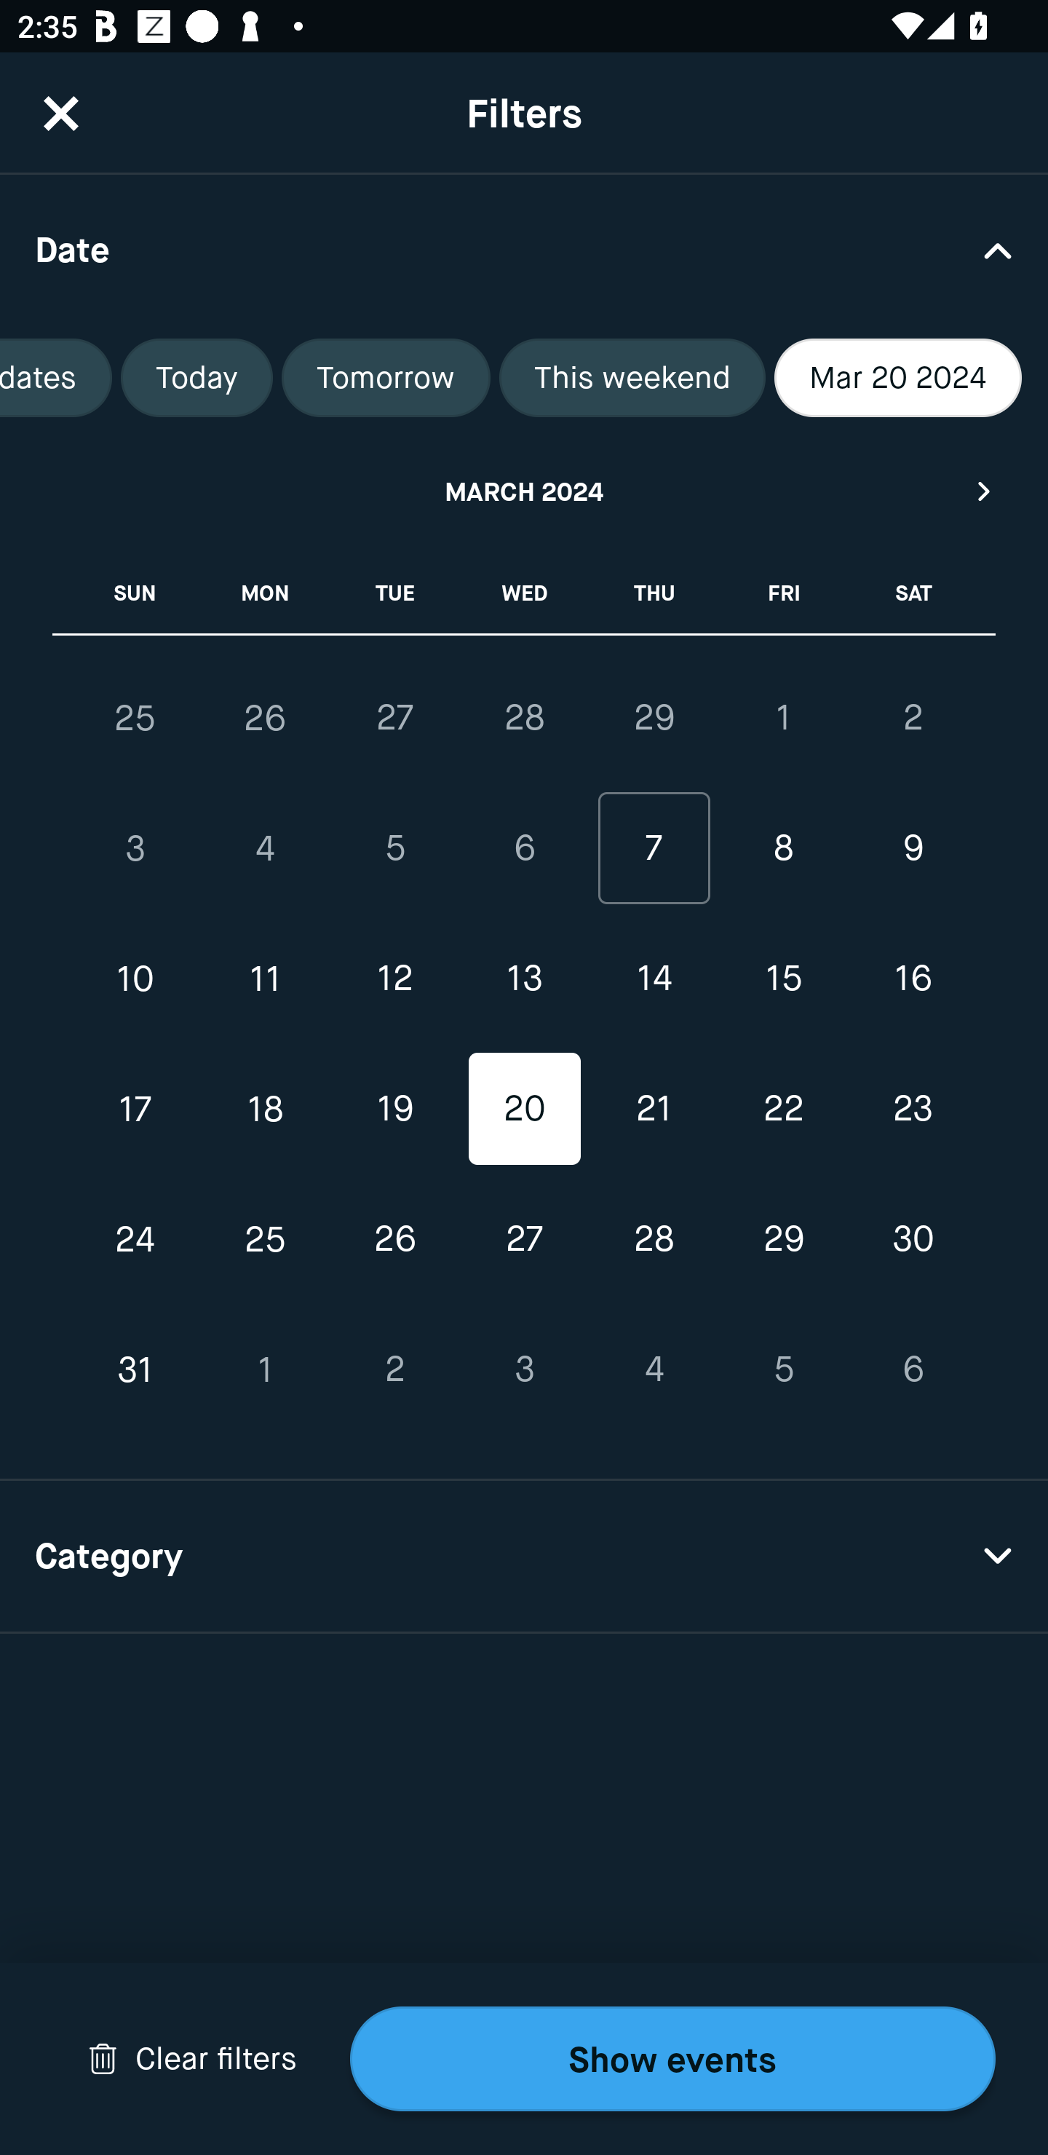 The height and width of the screenshot is (2155, 1048). What do you see at coordinates (783, 1369) in the screenshot?
I see `5` at bounding box center [783, 1369].